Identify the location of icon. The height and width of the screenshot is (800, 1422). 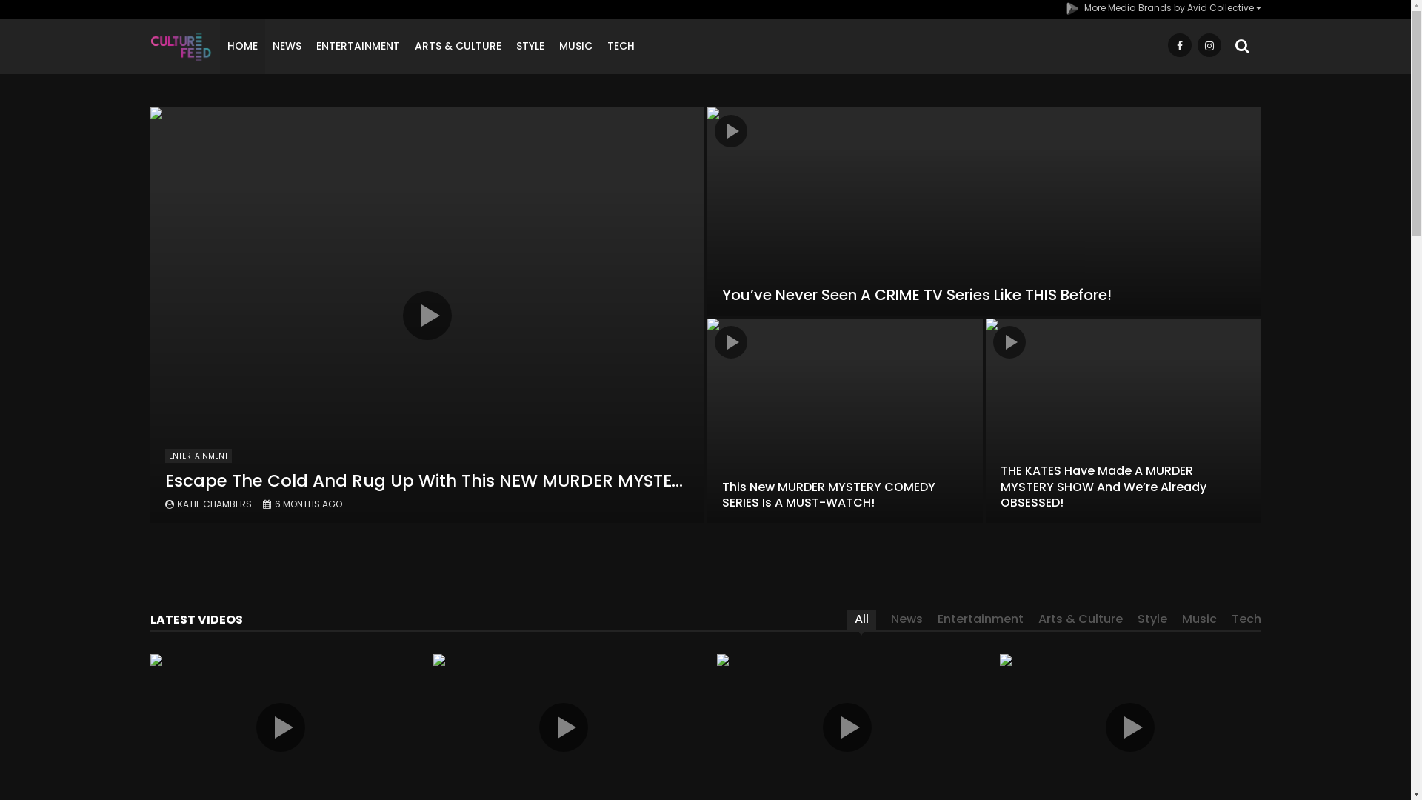
(730, 131).